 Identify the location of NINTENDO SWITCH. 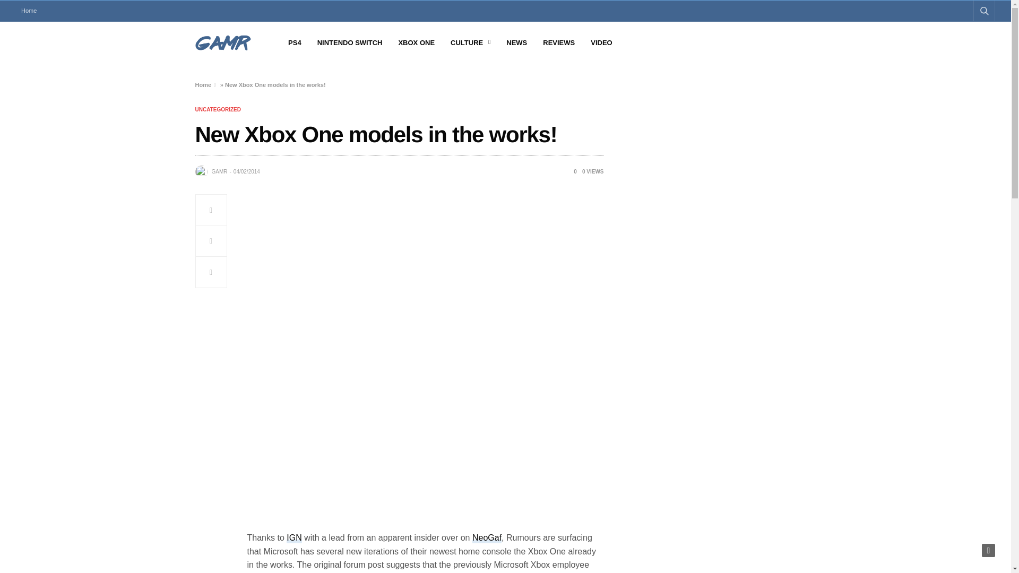
(350, 43).